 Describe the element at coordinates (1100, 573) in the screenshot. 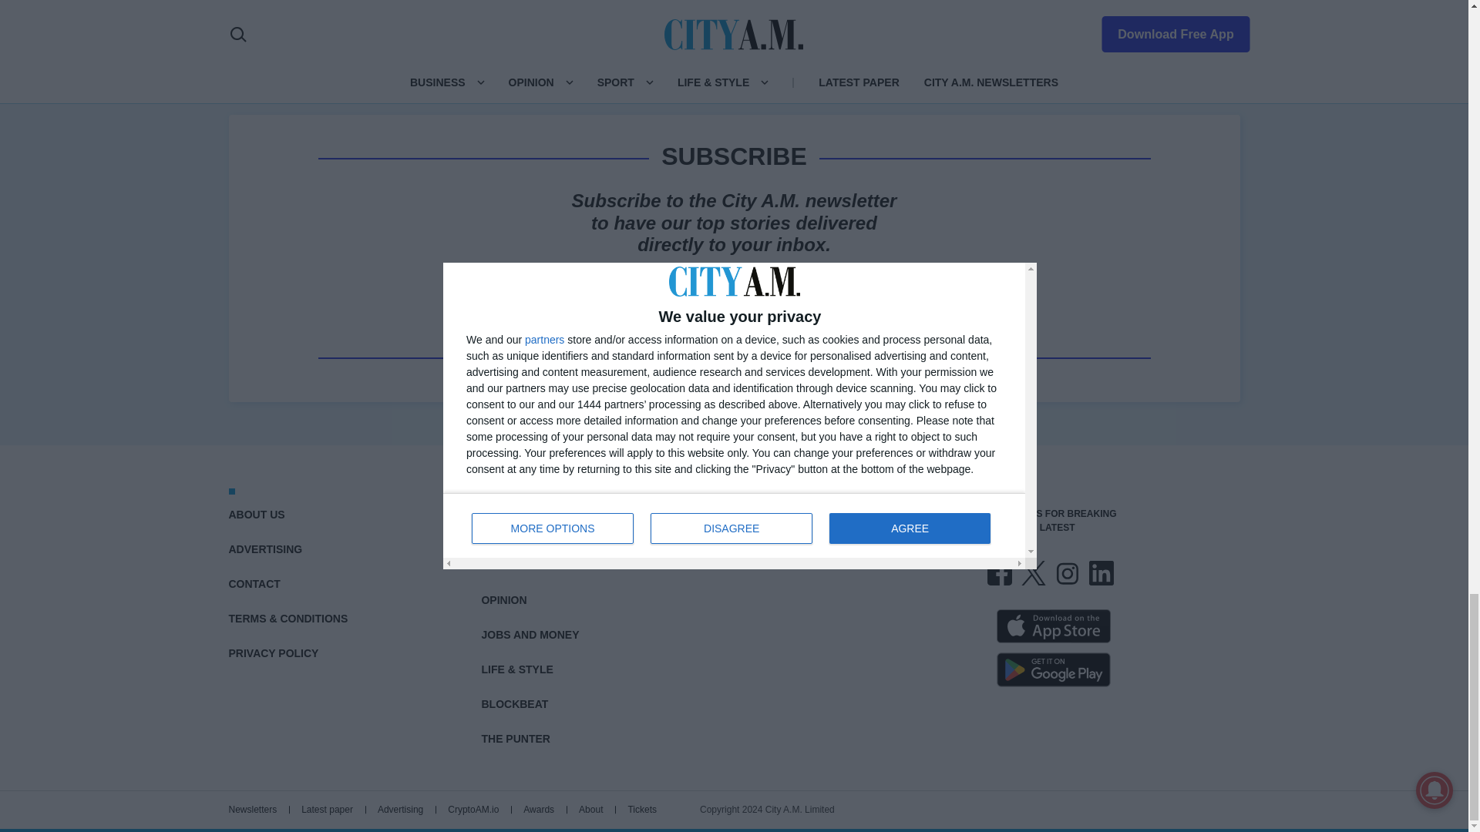

I see `LINKEDIN` at that location.